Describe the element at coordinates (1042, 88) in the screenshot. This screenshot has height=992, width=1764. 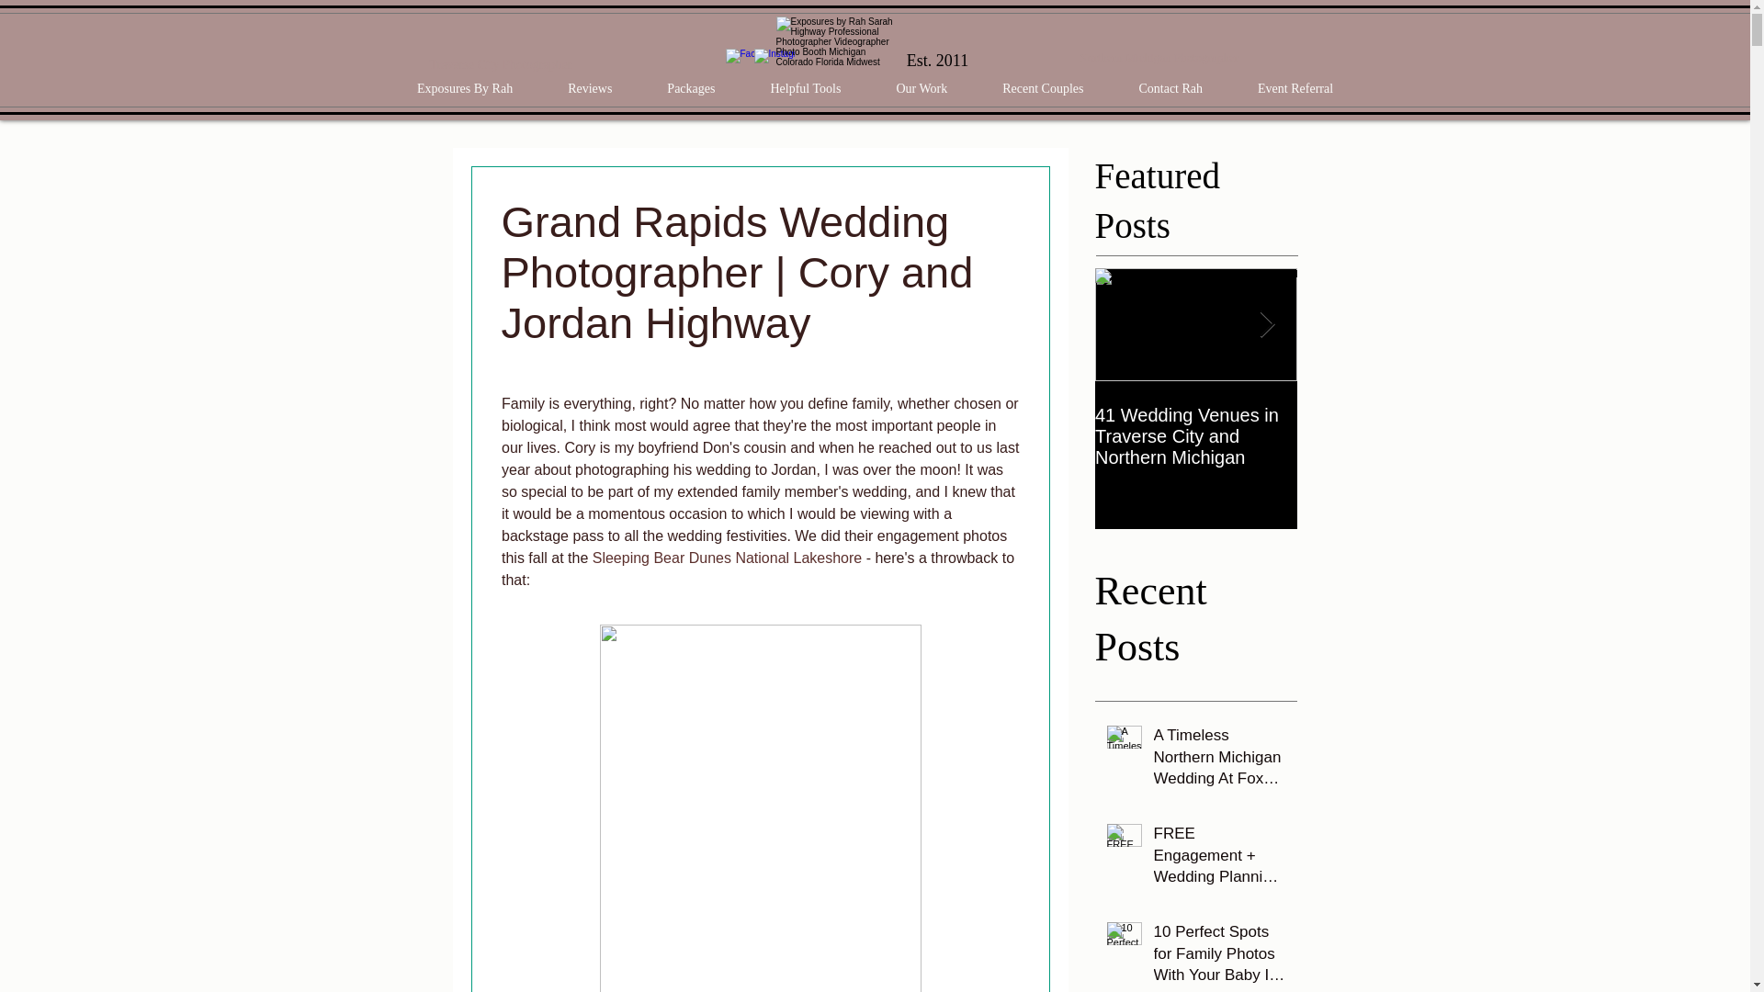
I see `Recent Couples` at that location.